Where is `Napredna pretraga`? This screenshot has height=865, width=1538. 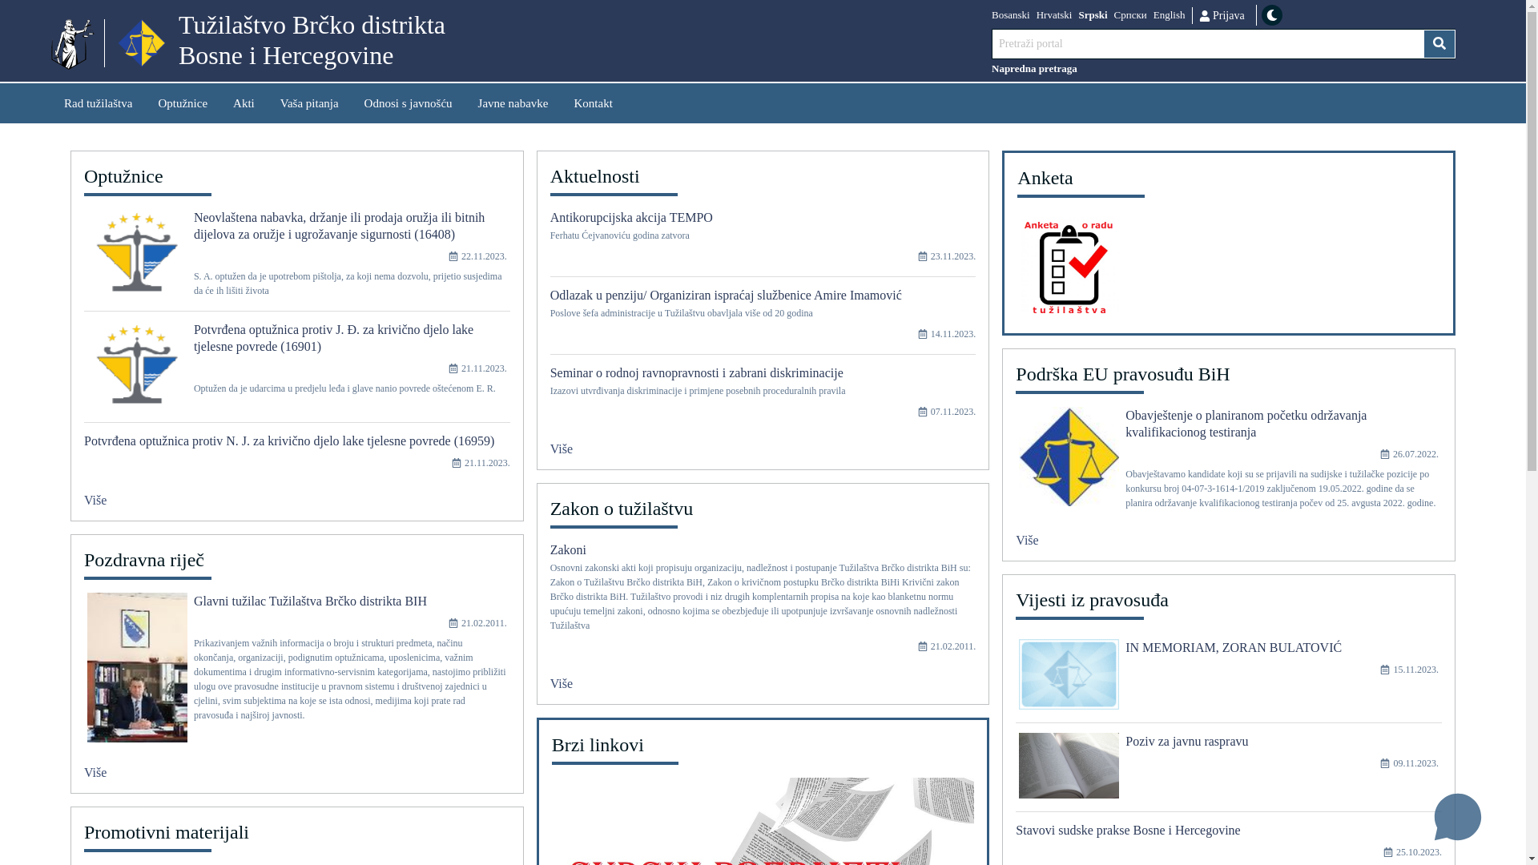
Napredna pretraga is located at coordinates (1224, 69).